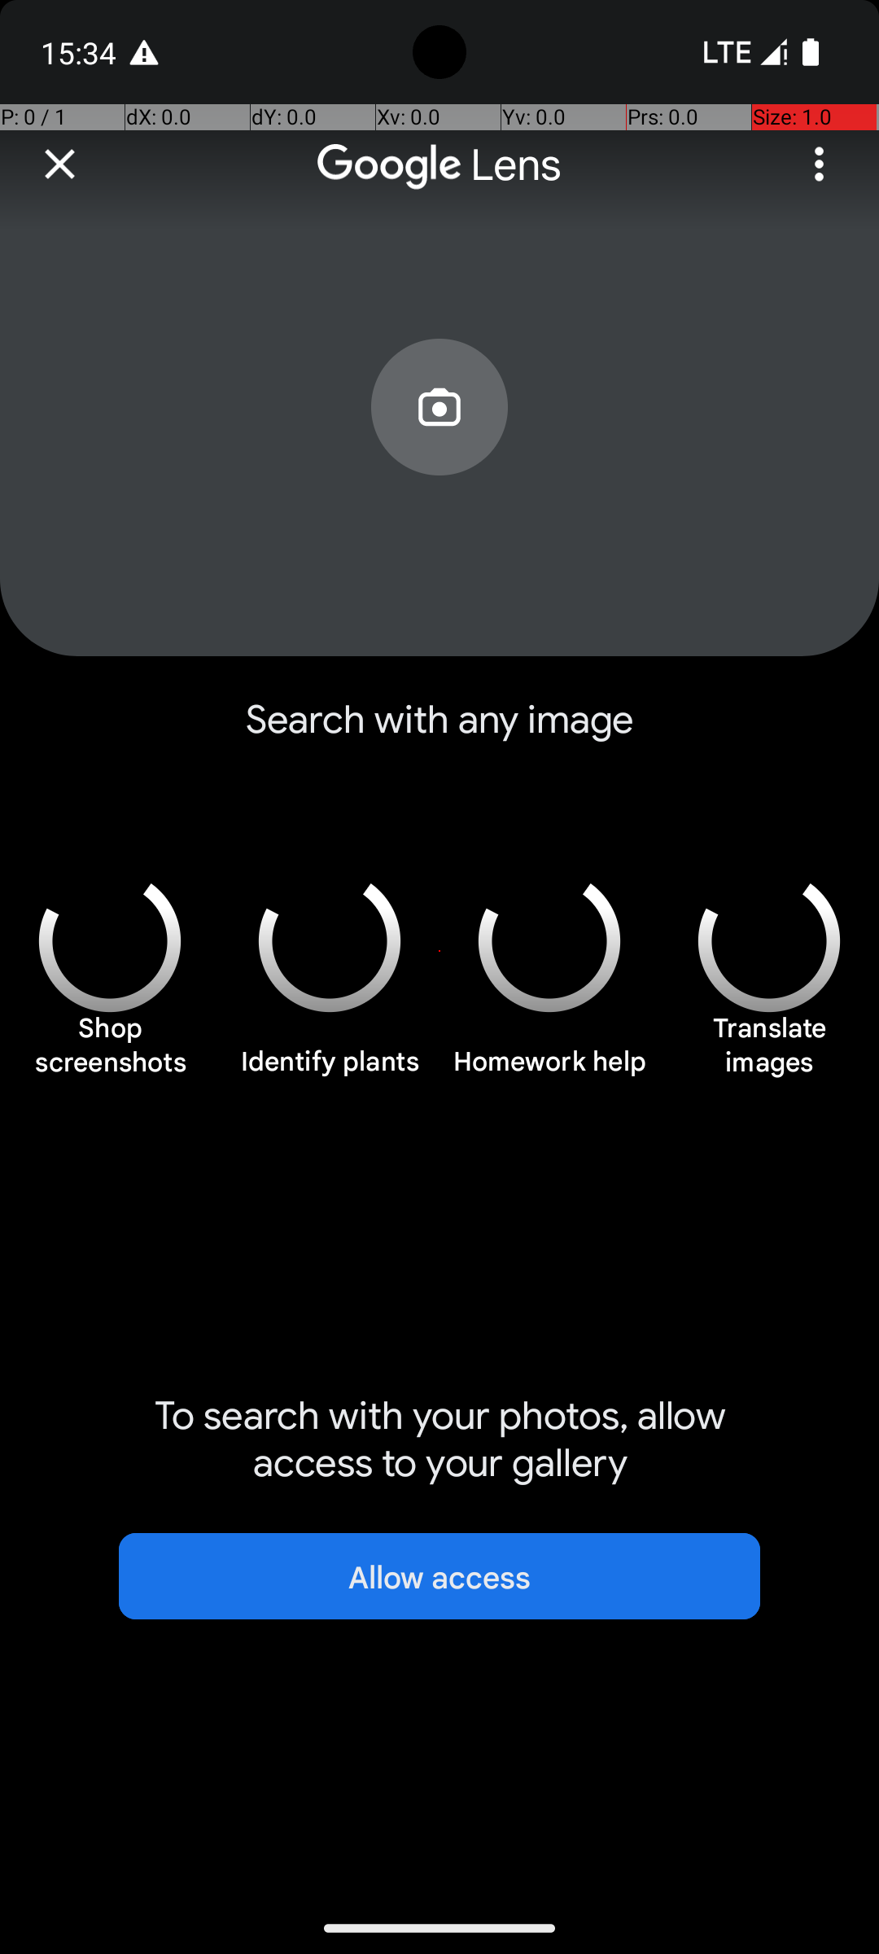  I want to click on Homework help, so click(549, 1071).